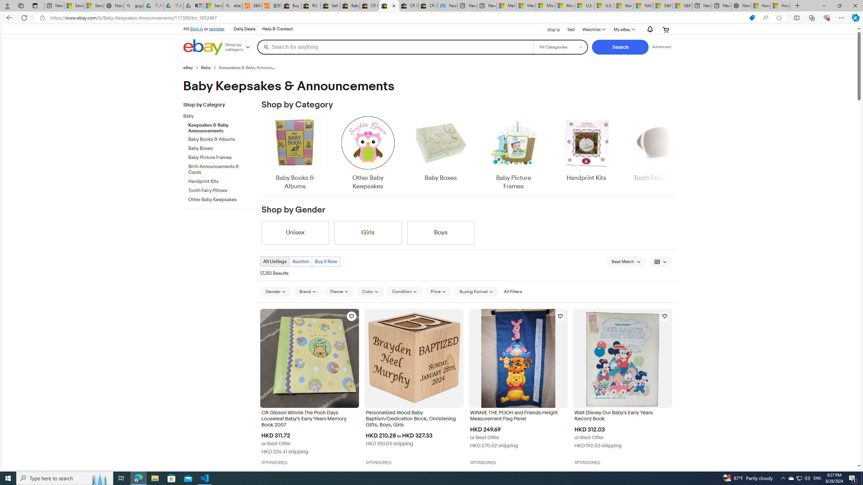  What do you see at coordinates (405, 291) in the screenshot?
I see `Condition` at bounding box center [405, 291].